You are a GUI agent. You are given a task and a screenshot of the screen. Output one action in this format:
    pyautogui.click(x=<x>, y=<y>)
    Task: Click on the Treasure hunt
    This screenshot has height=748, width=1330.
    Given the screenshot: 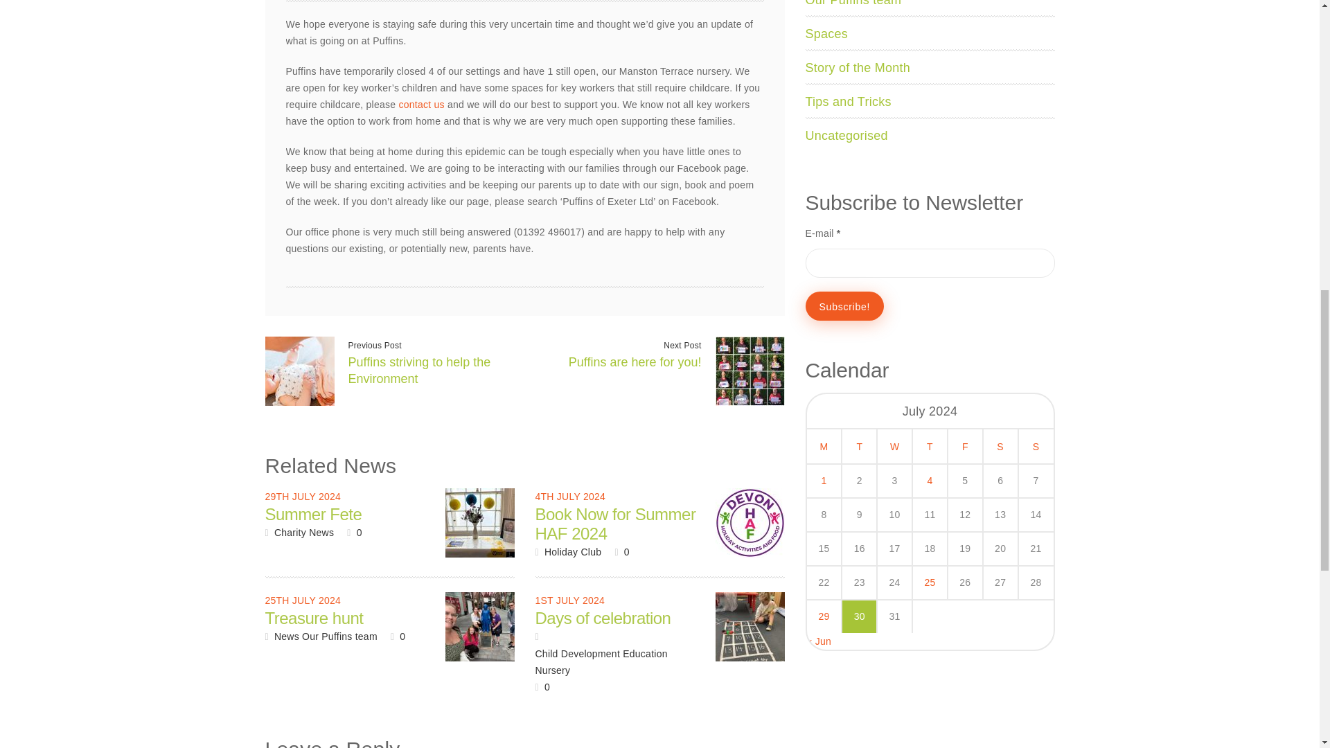 What is the action you would take?
    pyautogui.click(x=479, y=626)
    